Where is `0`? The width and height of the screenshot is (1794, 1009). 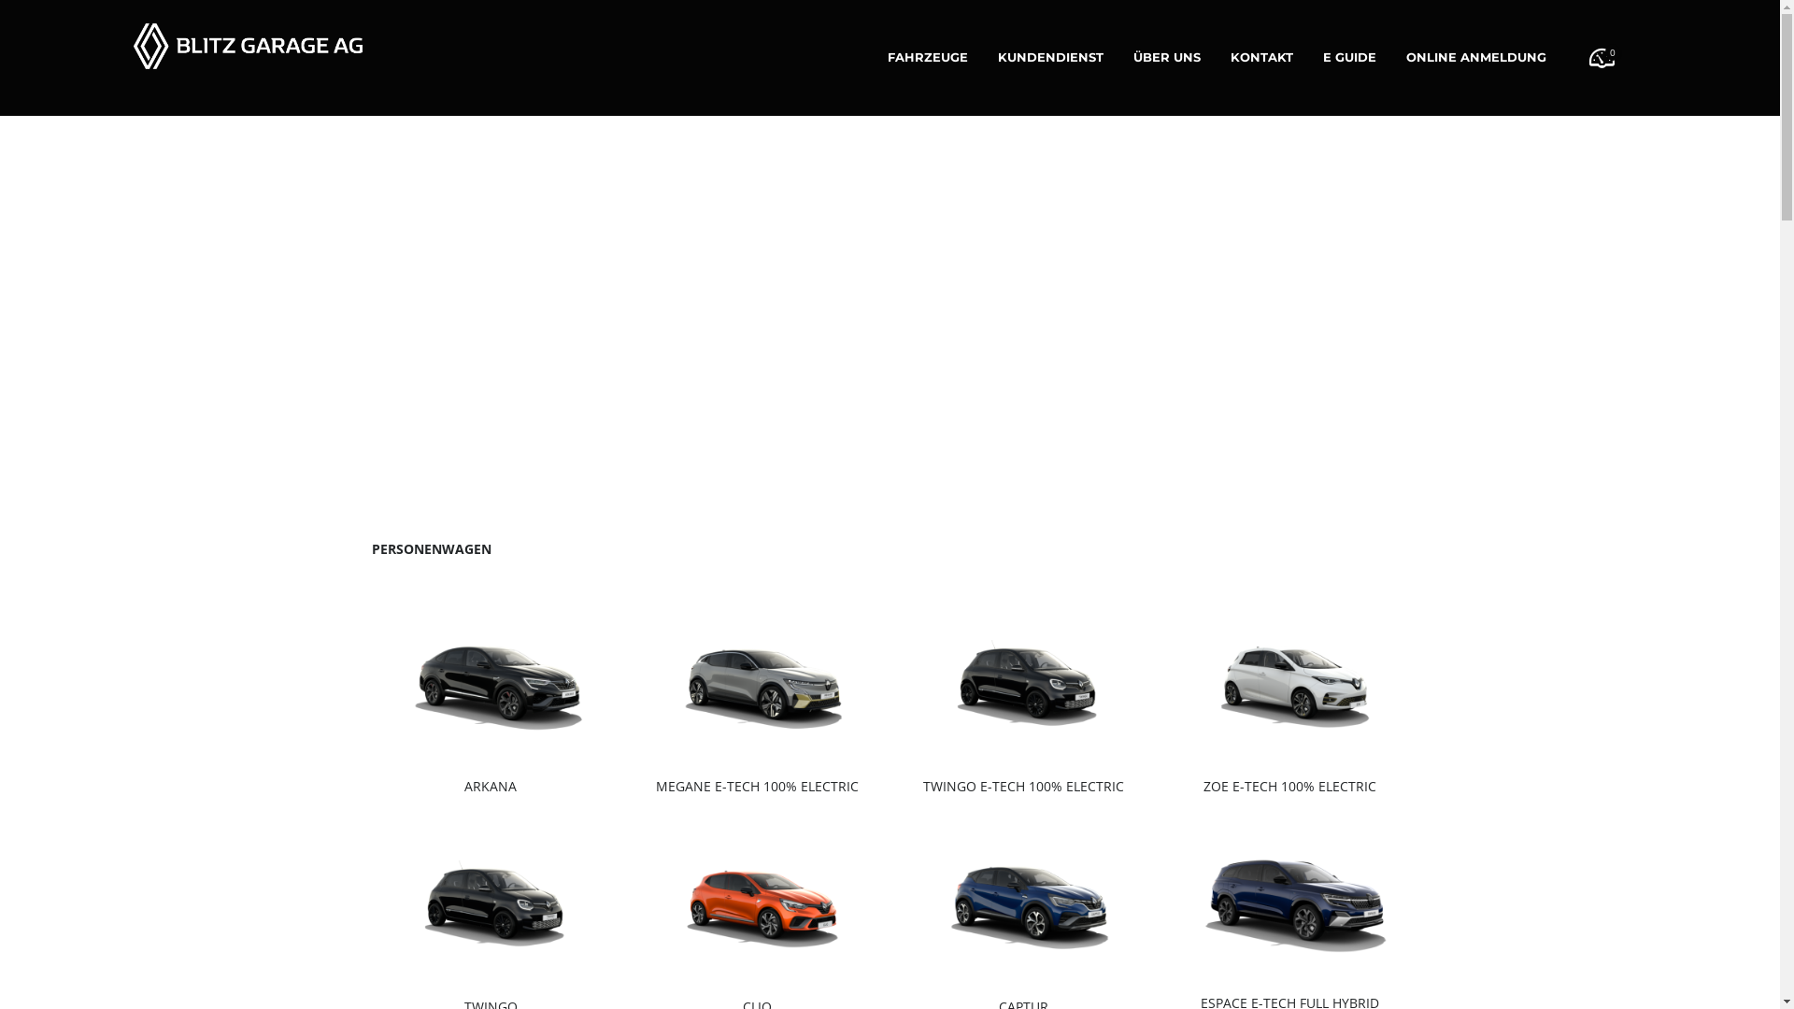
0 is located at coordinates (1602, 58).